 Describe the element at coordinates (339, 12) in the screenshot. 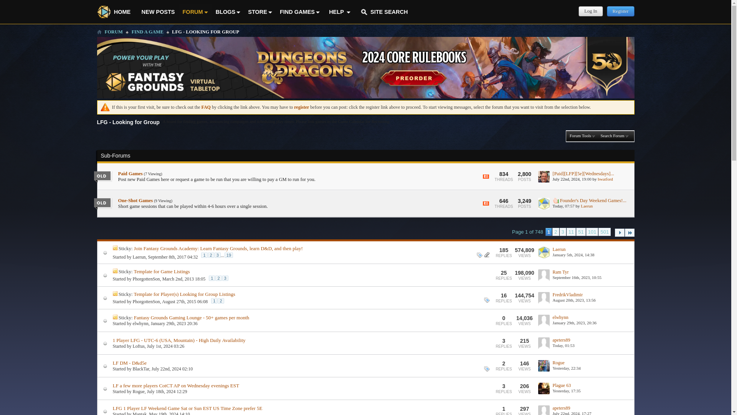

I see `HELP` at that location.